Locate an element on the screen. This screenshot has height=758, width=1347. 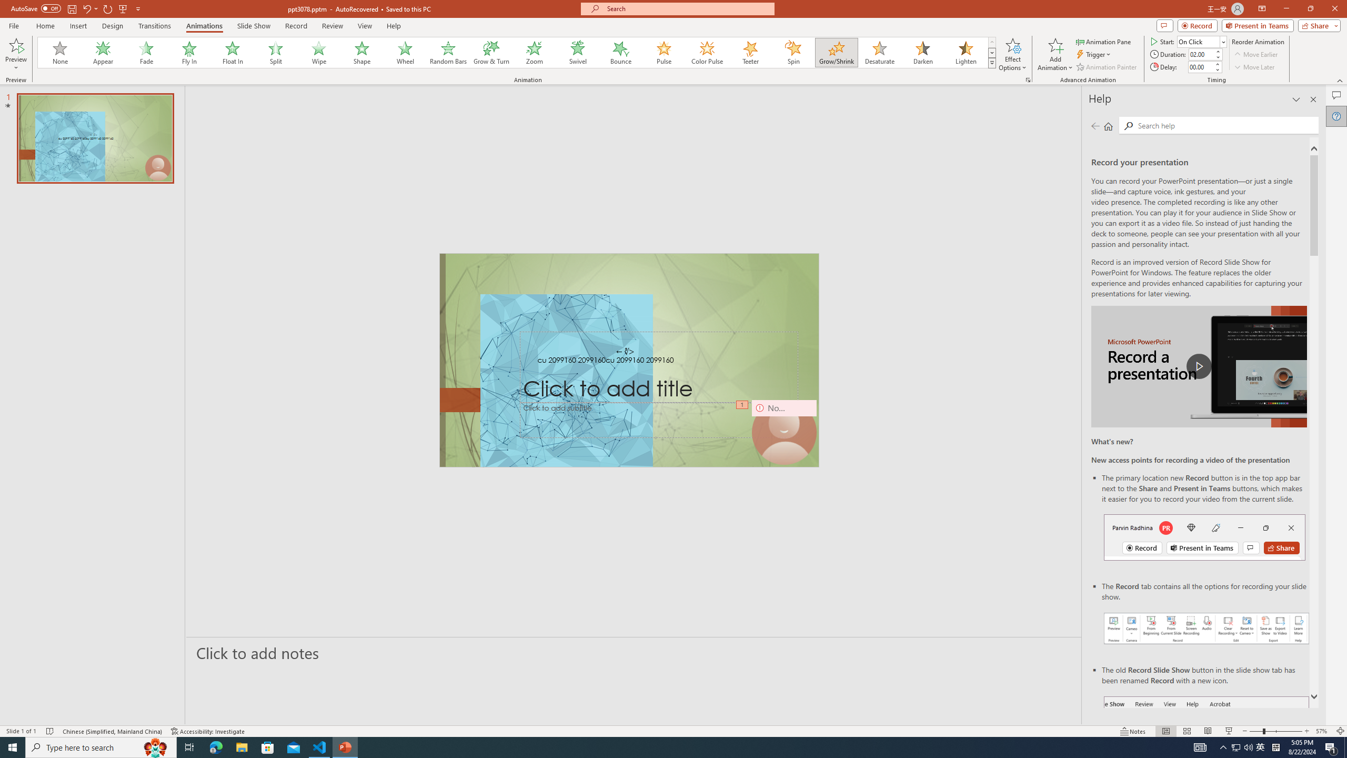
Animation Duration is located at coordinates (1201, 54).